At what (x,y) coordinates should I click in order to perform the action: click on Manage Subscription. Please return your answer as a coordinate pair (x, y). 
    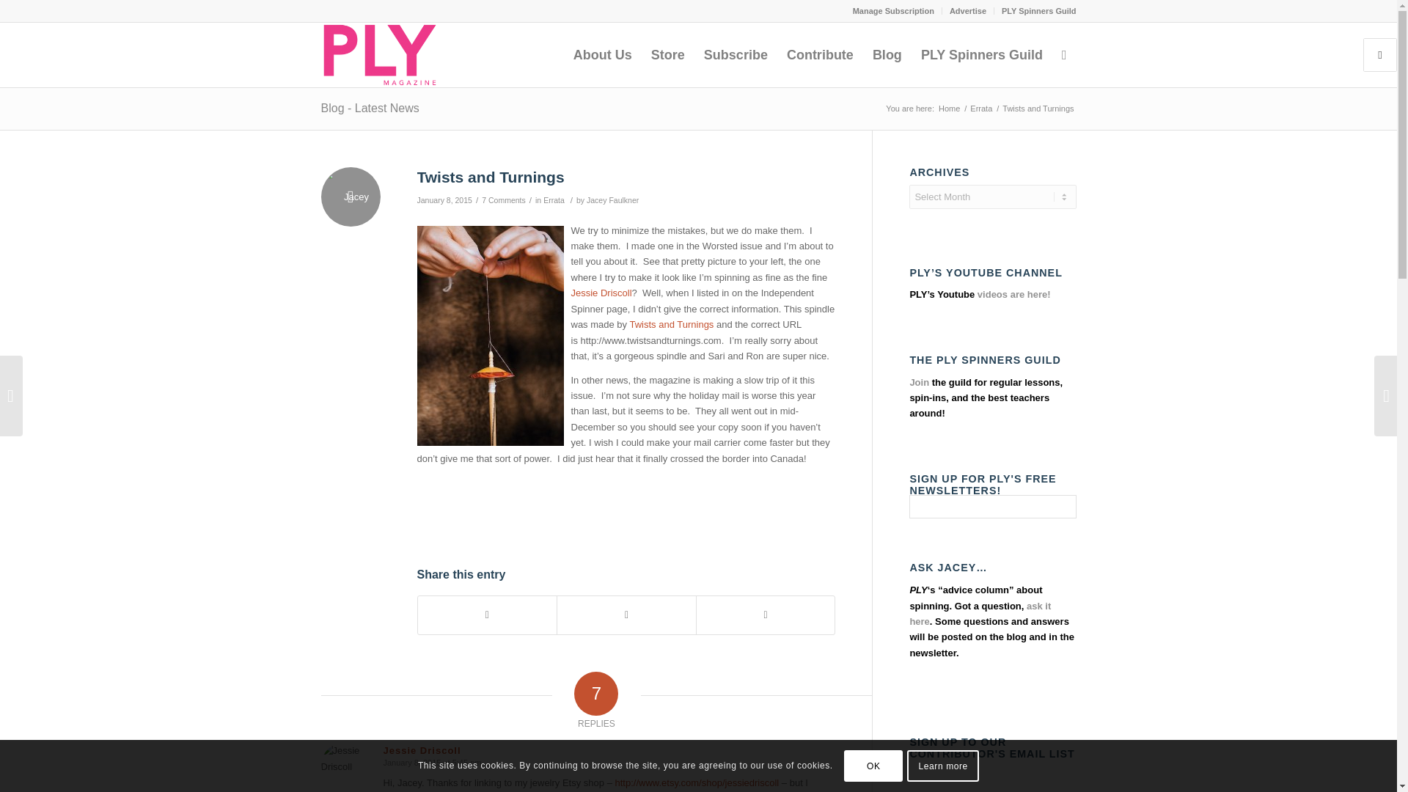
    Looking at the image, I should click on (893, 11).